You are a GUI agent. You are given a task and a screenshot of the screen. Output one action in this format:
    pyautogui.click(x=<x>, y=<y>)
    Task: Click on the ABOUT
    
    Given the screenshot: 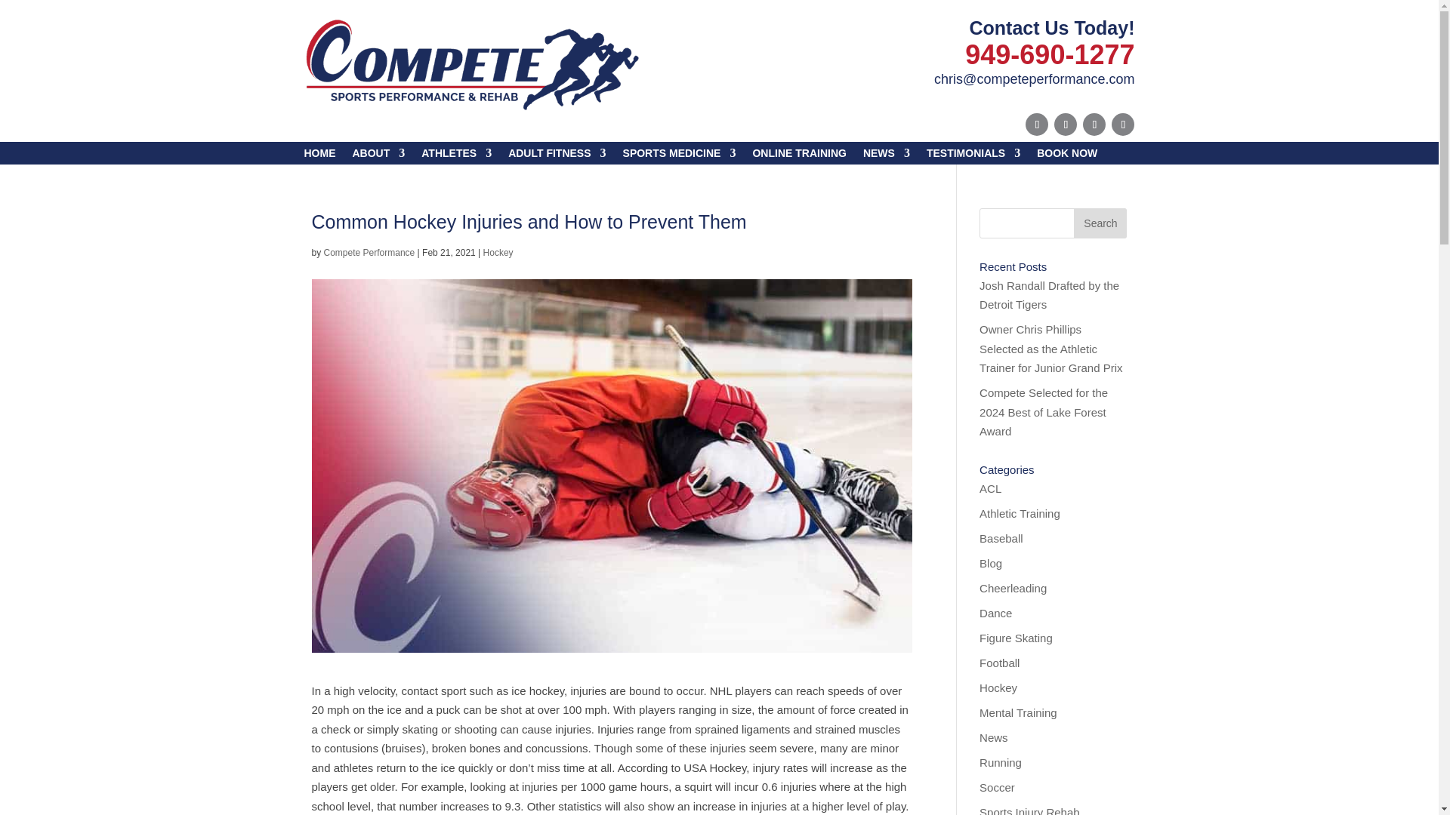 What is the action you would take?
    pyautogui.click(x=378, y=155)
    